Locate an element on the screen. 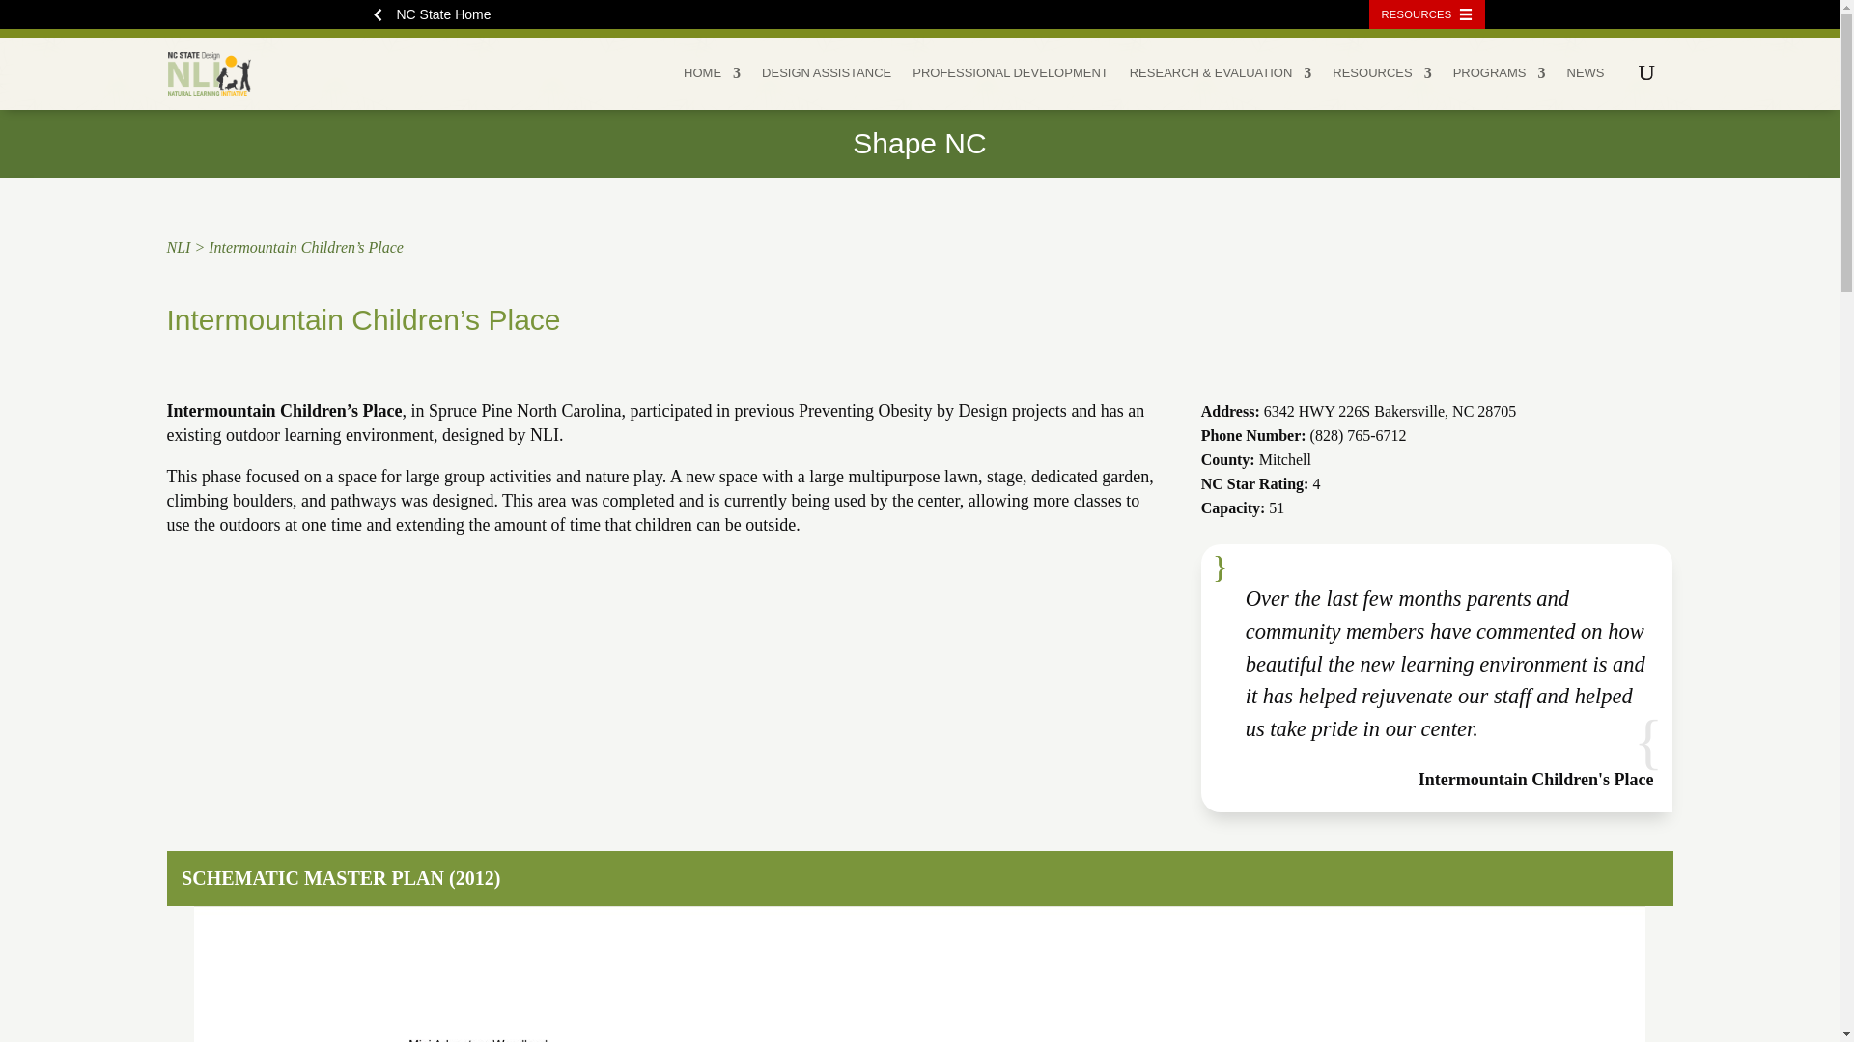 The image size is (1854, 1042). NC State Home is located at coordinates (436, 14).